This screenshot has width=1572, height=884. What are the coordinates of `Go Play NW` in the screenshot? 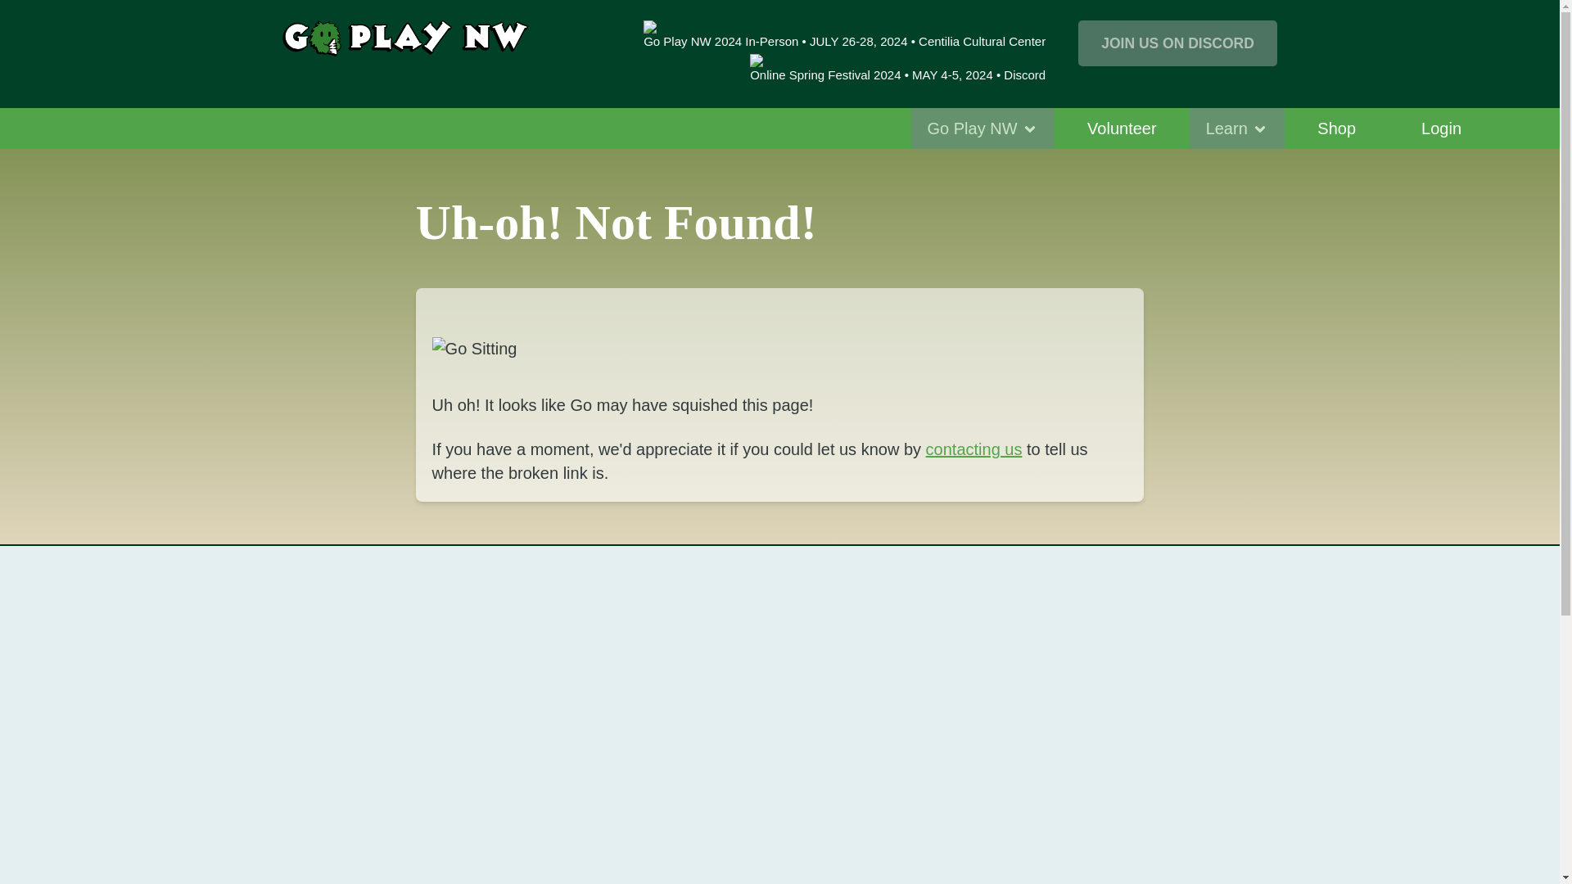 It's located at (982, 128).